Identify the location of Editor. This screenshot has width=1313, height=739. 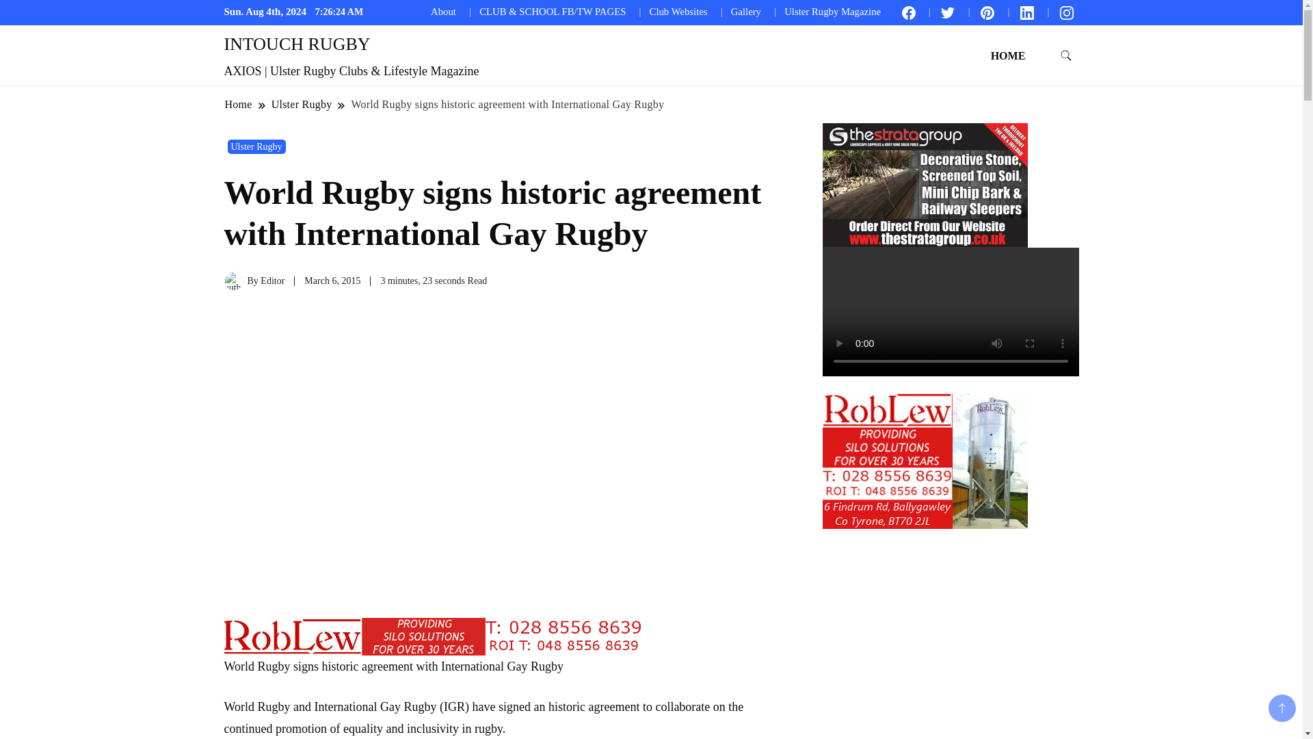
(272, 281).